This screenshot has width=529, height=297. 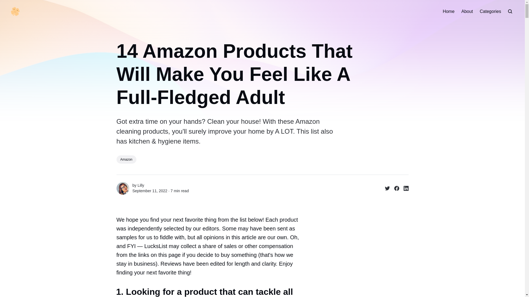 What do you see at coordinates (467, 12) in the screenshot?
I see `About` at bounding box center [467, 12].